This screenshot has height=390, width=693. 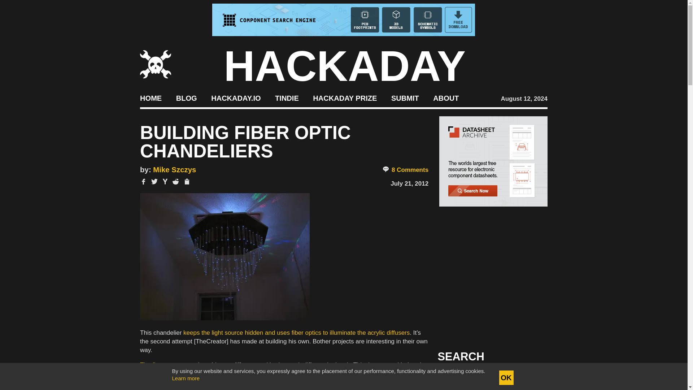 I want to click on The first attempt, so click(x=162, y=365).